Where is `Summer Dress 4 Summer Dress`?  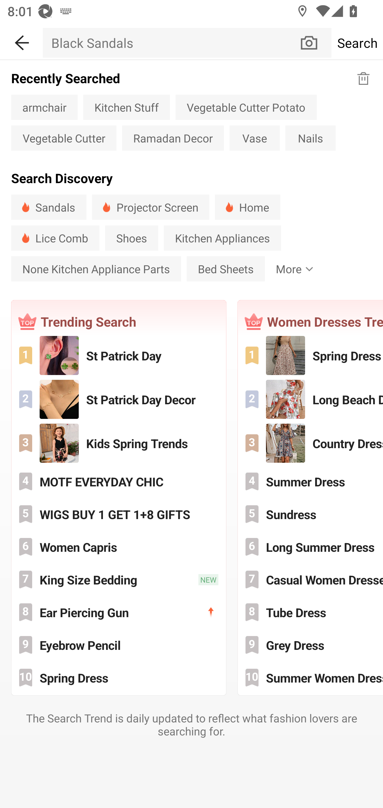
Summer Dress 4 Summer Dress is located at coordinates (311, 482).